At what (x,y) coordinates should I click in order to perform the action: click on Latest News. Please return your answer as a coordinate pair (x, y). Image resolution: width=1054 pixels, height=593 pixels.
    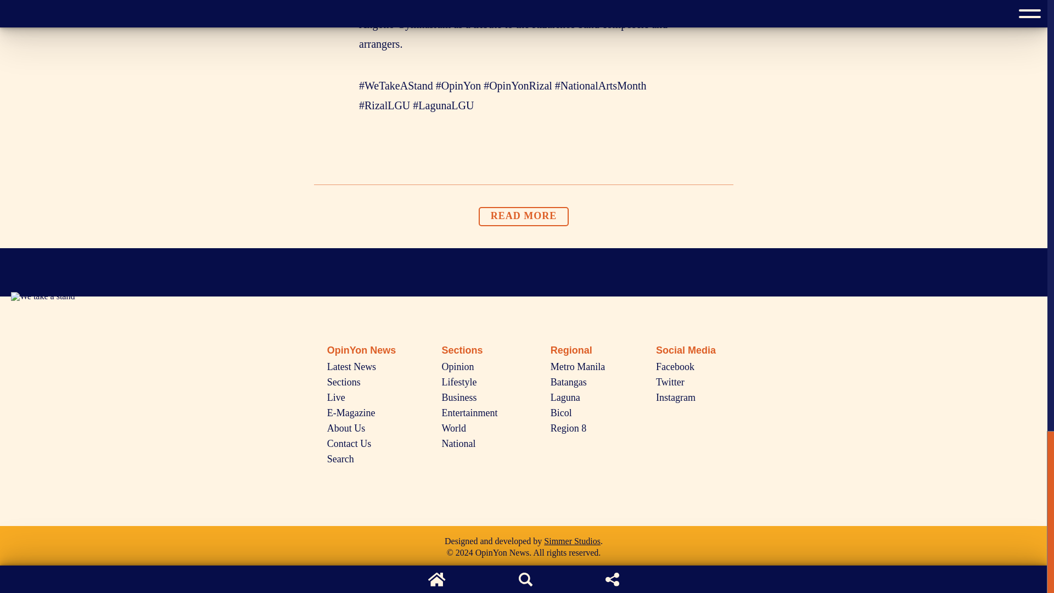
    Looking at the image, I should click on (351, 367).